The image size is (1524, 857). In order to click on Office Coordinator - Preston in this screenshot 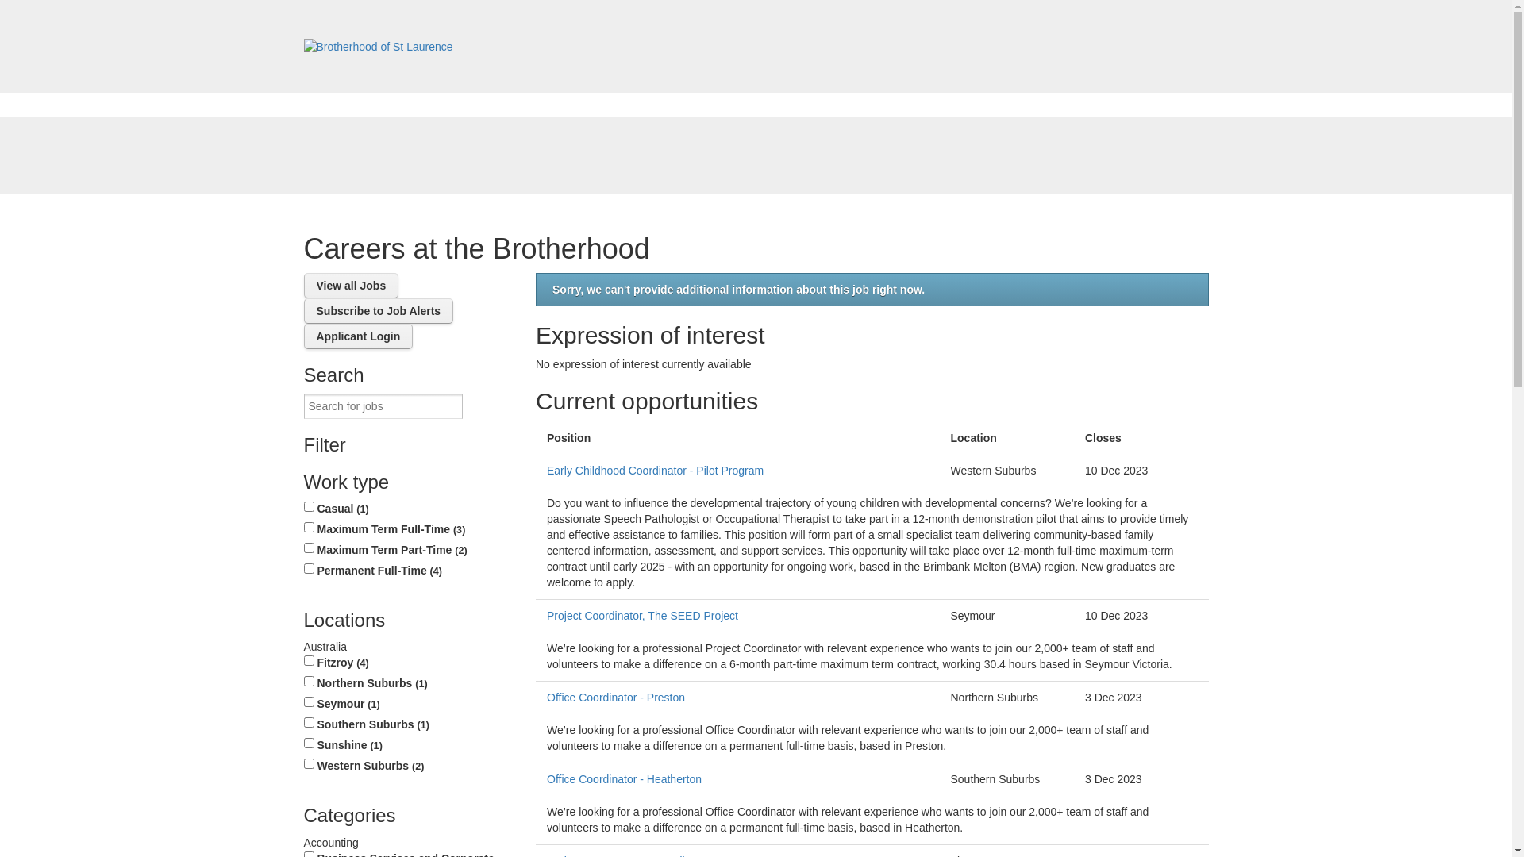, I will do `click(738, 698)`.